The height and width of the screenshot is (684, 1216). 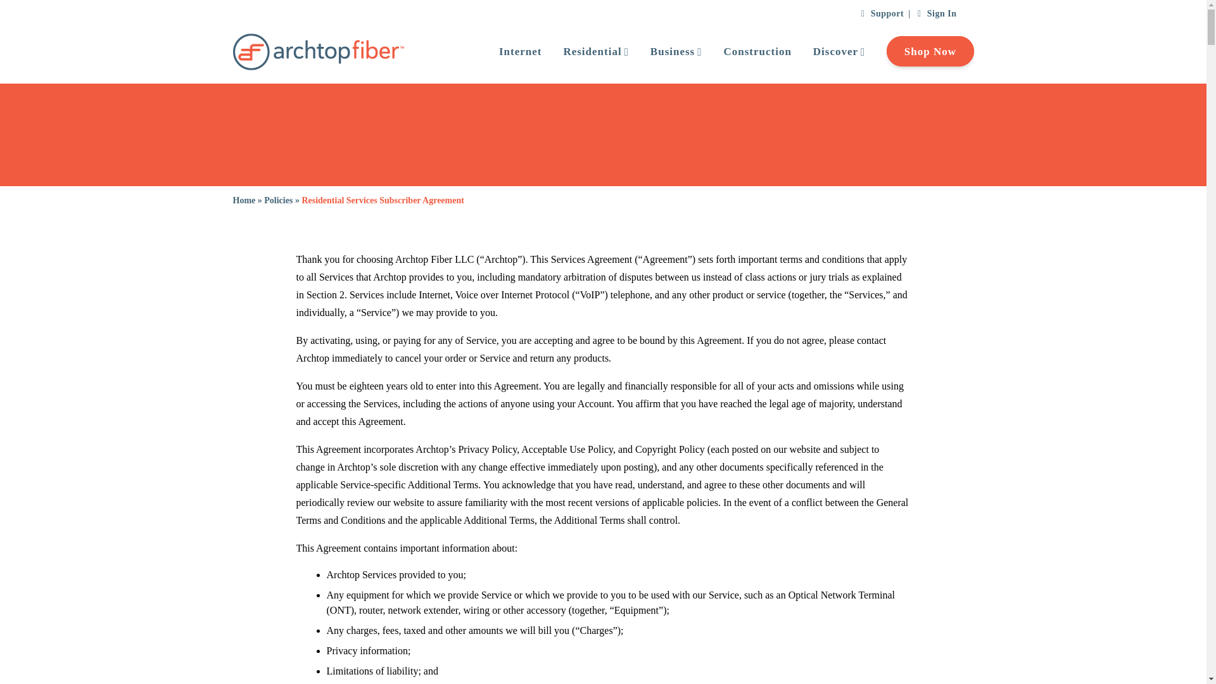 I want to click on Support, so click(x=882, y=14).